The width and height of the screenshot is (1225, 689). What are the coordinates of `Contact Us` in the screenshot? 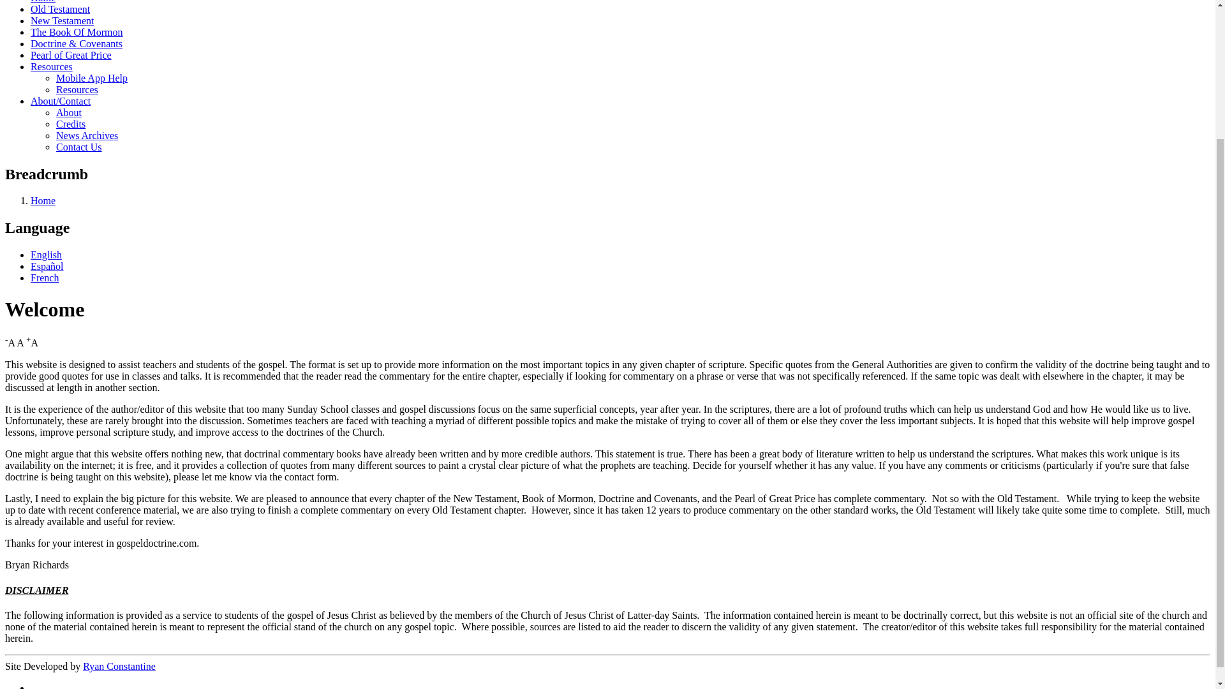 It's located at (79, 147).